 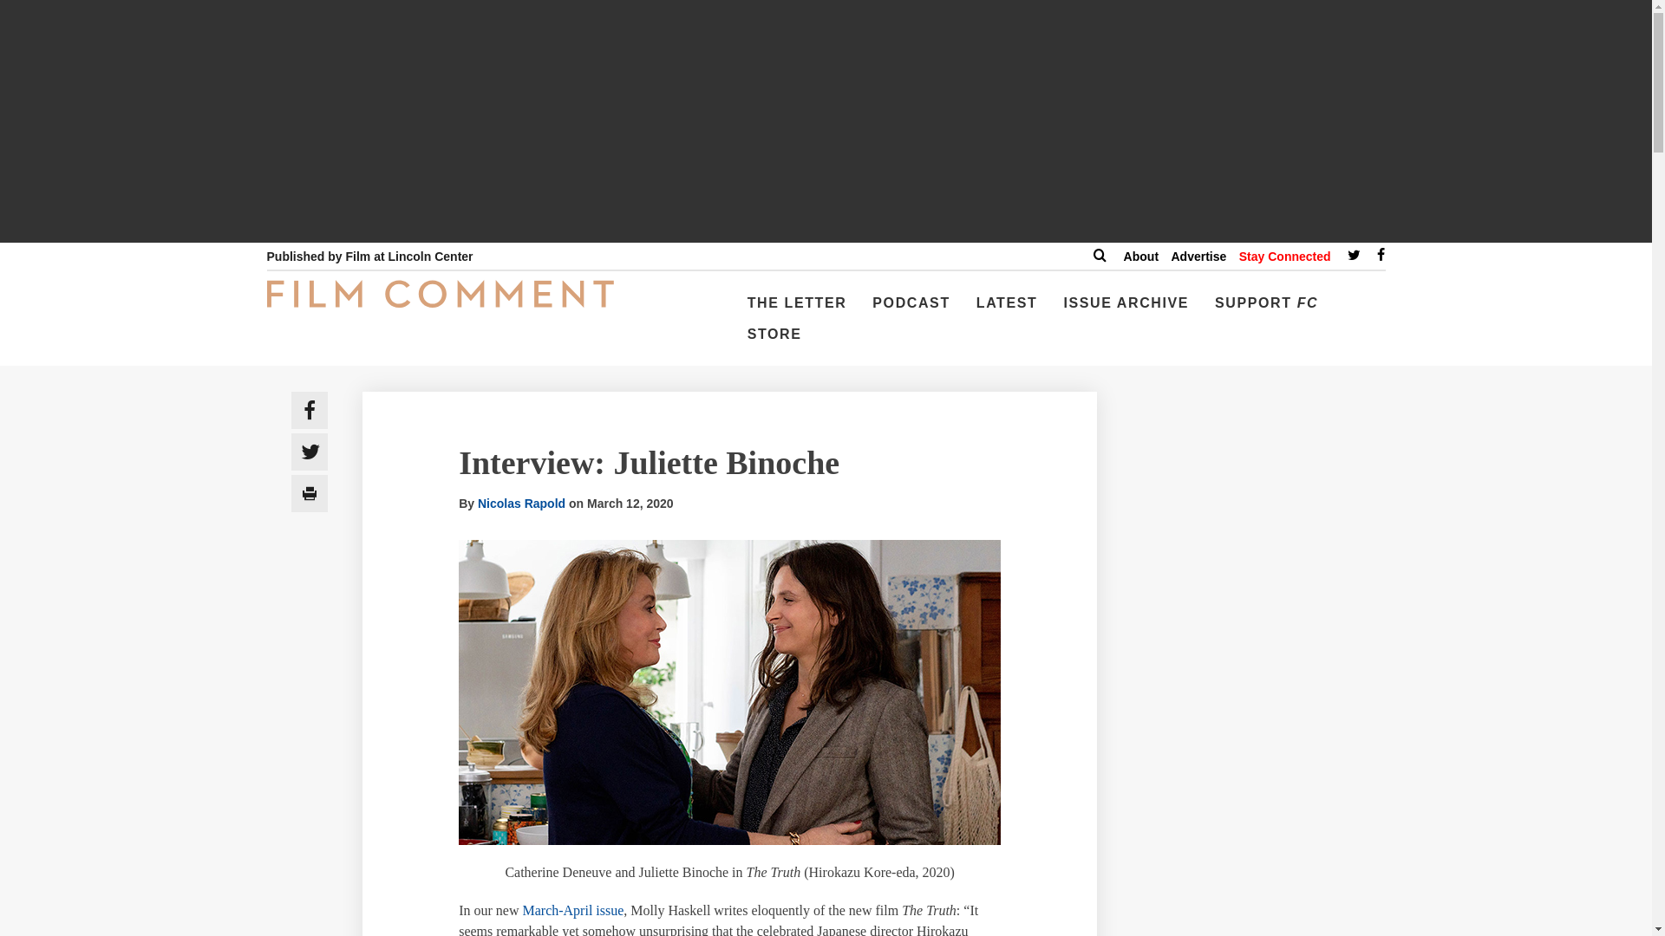 What do you see at coordinates (1198, 257) in the screenshot?
I see `Advertise` at bounding box center [1198, 257].